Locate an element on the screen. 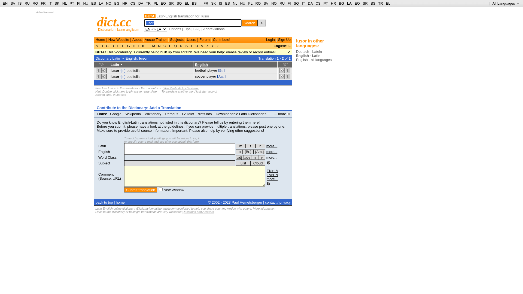  D is located at coordinates (113, 46).